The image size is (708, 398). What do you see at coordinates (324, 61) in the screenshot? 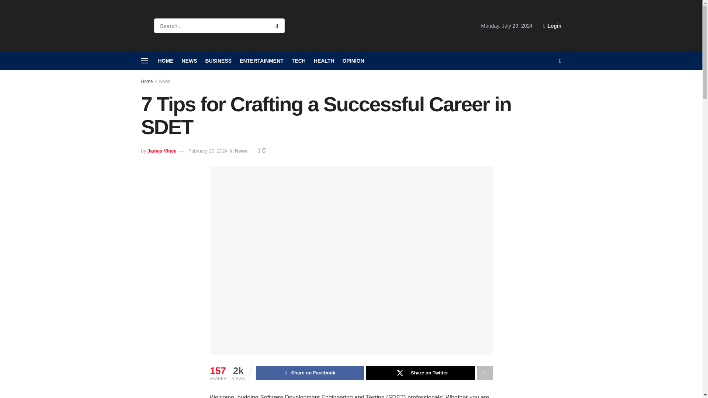
I see `HEALTH` at bounding box center [324, 61].